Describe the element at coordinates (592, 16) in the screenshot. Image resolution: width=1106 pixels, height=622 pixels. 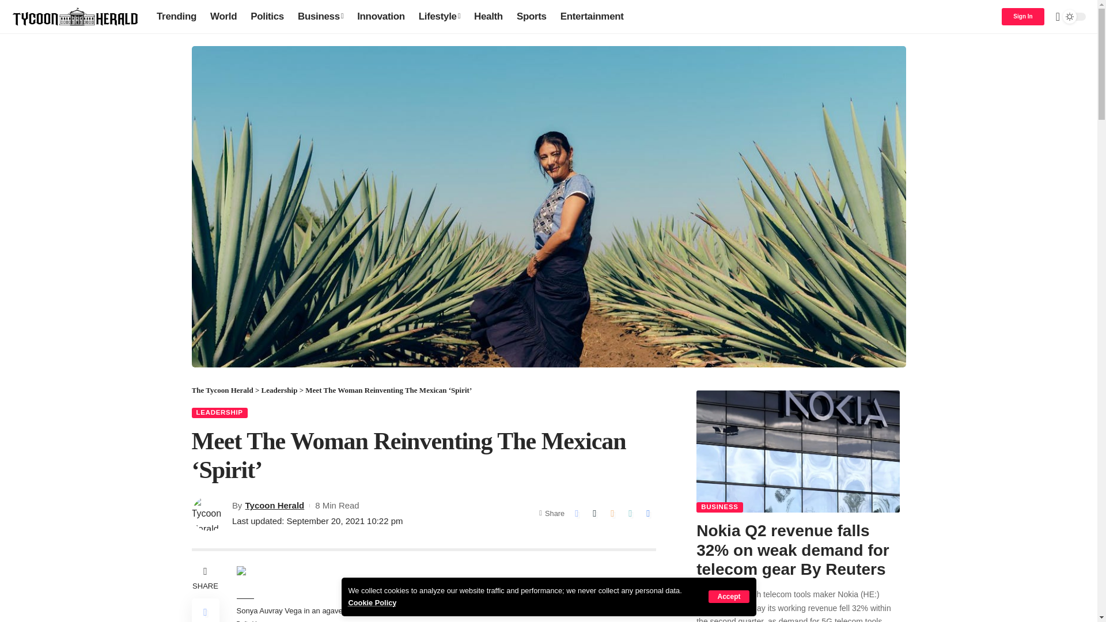
I see `Entertainment` at that location.